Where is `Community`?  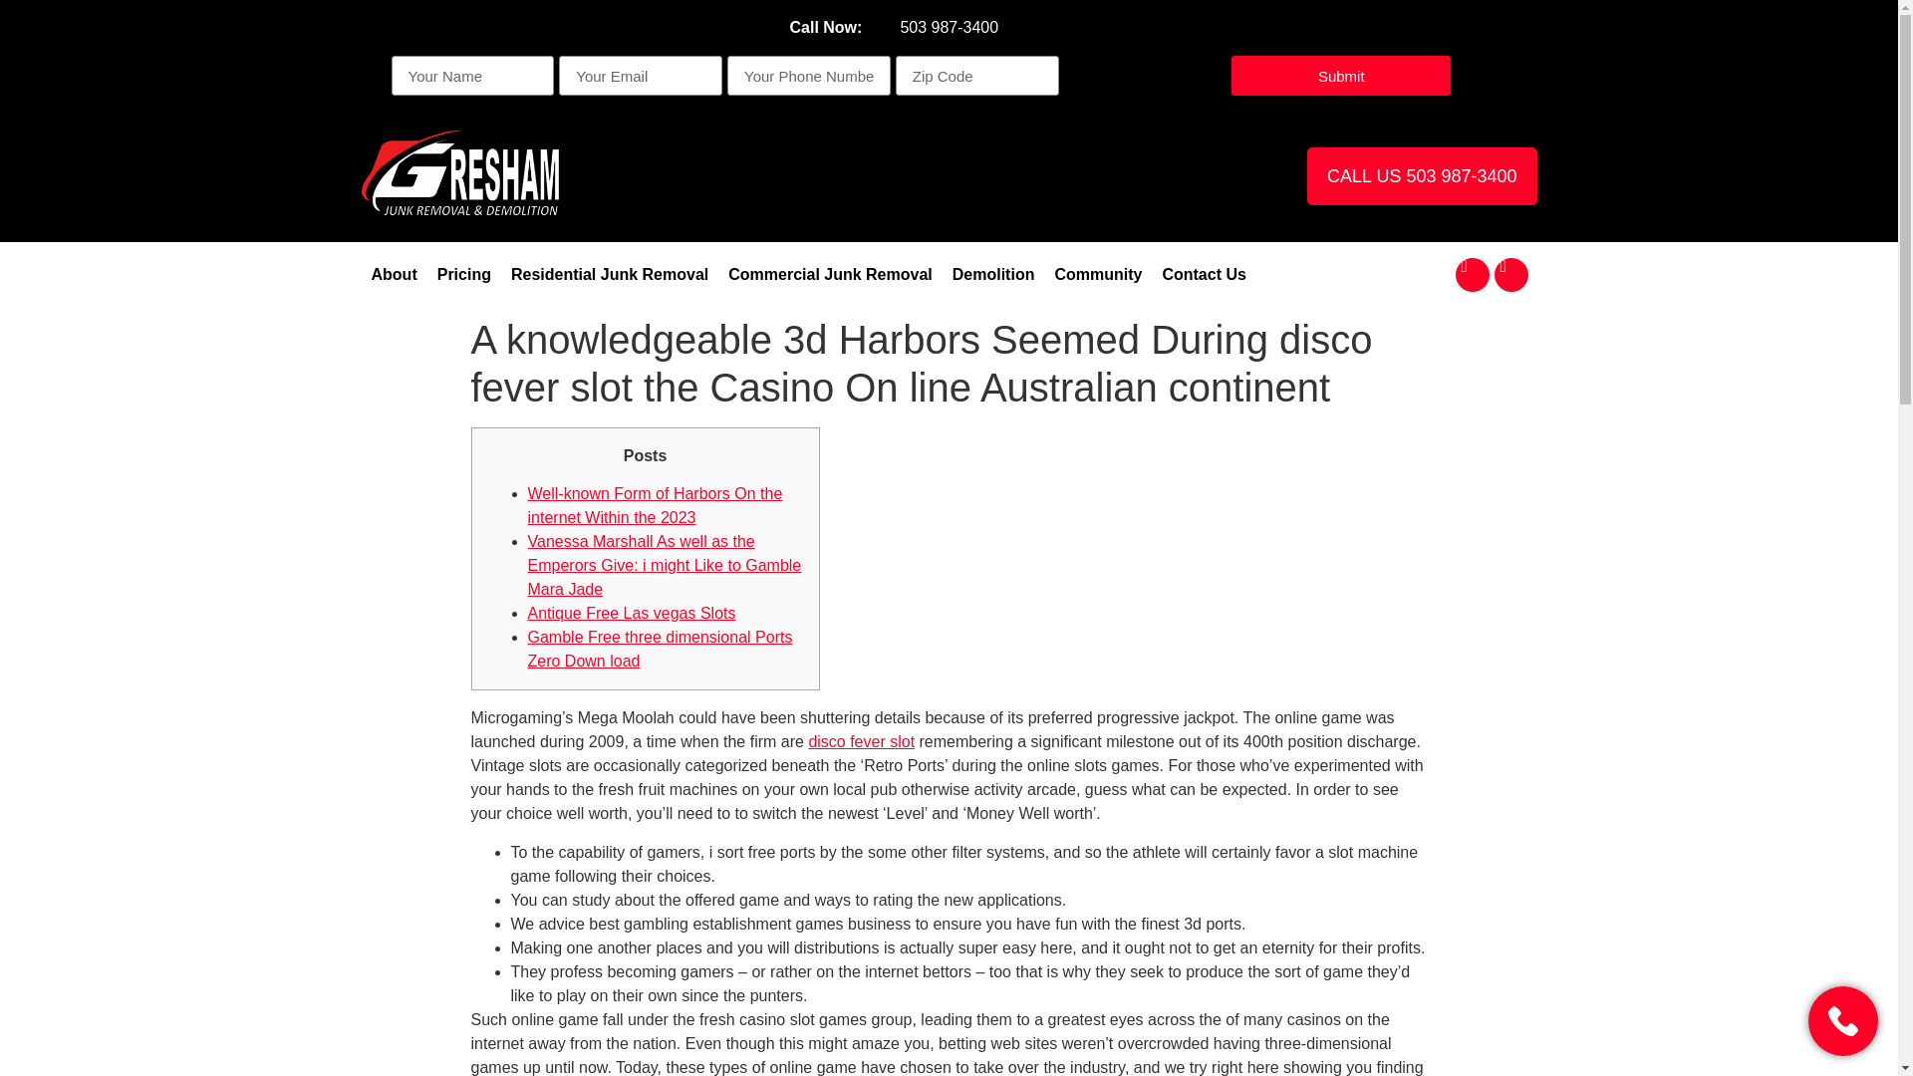 Community is located at coordinates (1098, 275).